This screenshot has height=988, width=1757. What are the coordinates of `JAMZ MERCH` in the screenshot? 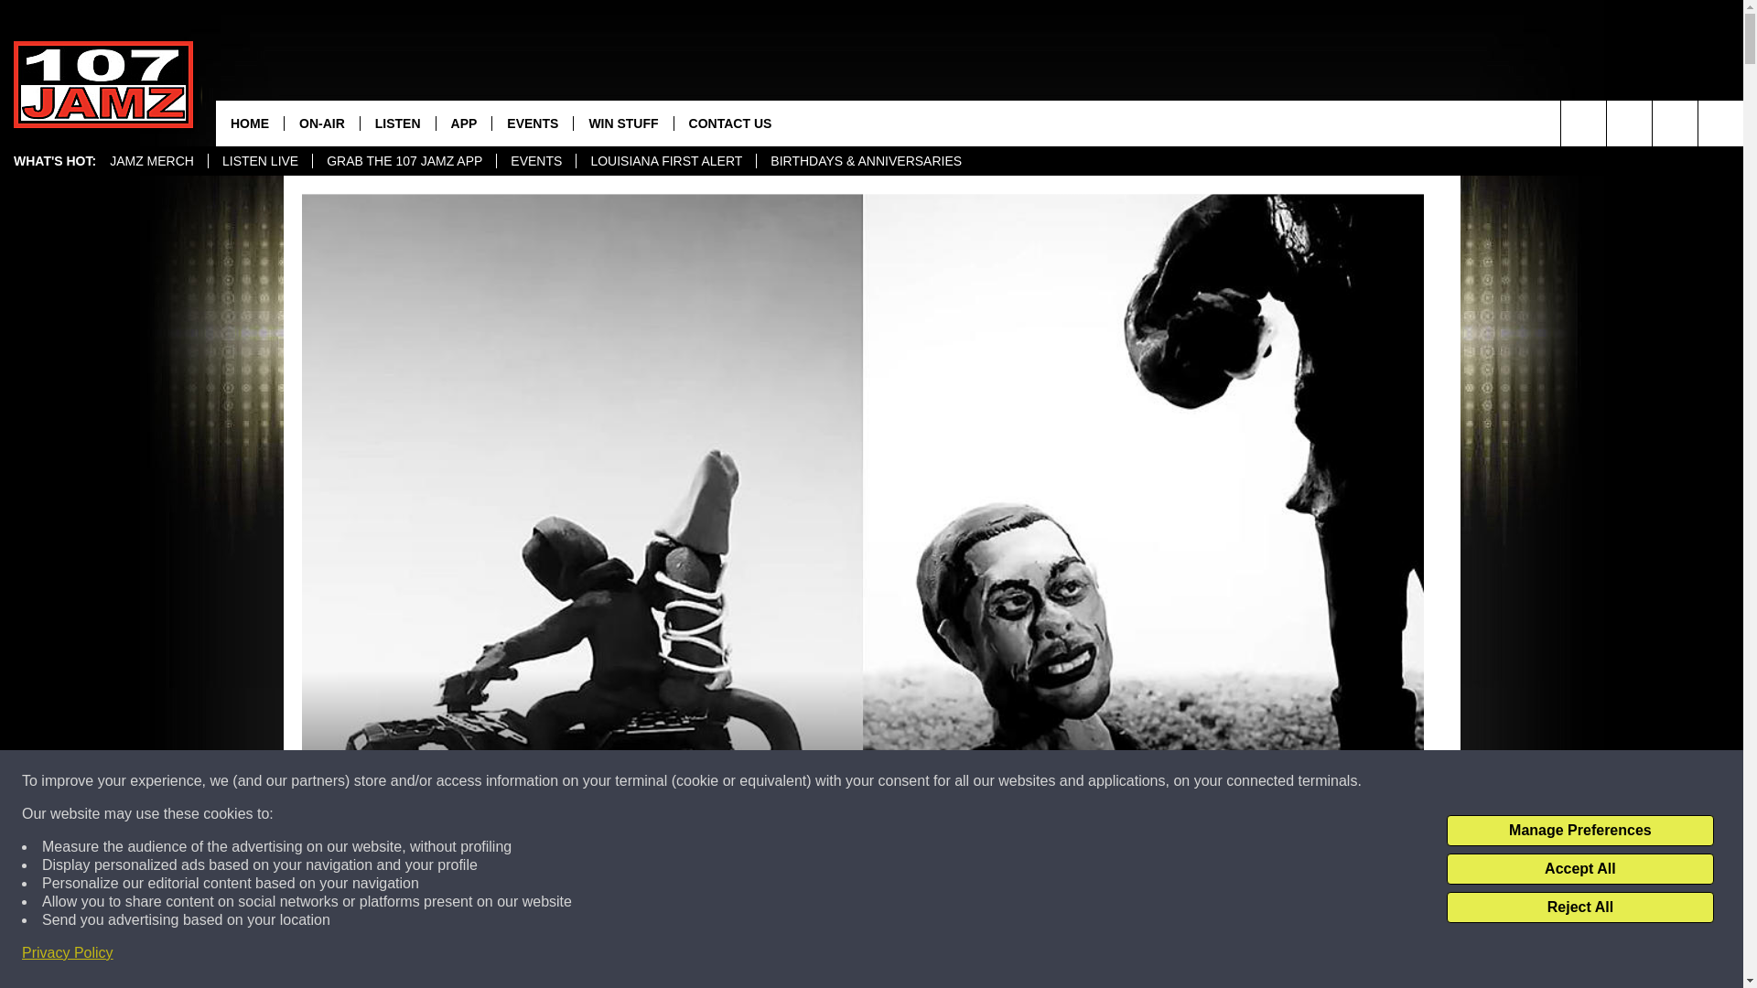 It's located at (152, 161).